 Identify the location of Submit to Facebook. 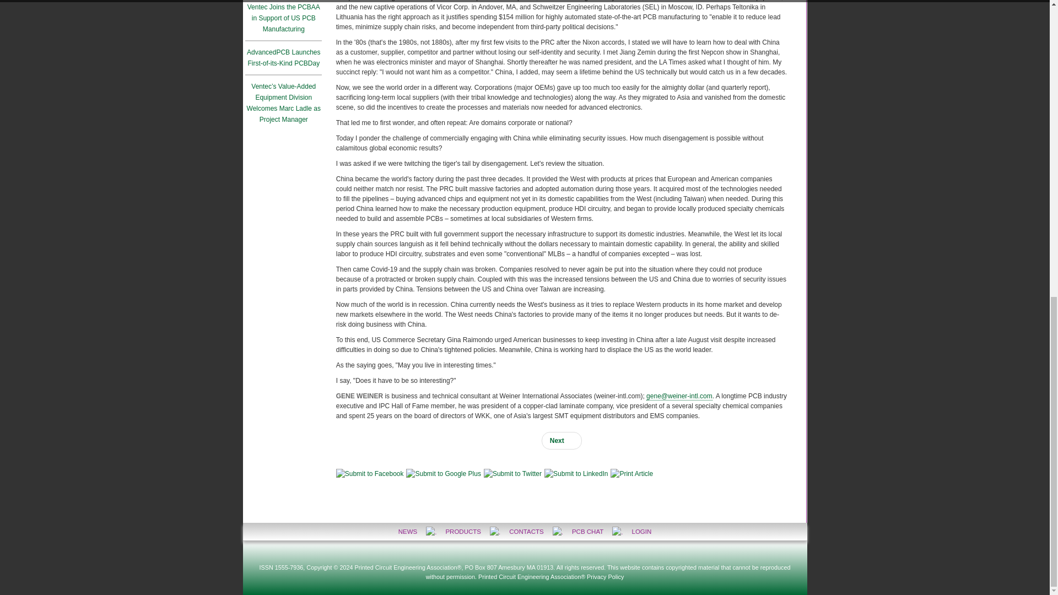
(370, 474).